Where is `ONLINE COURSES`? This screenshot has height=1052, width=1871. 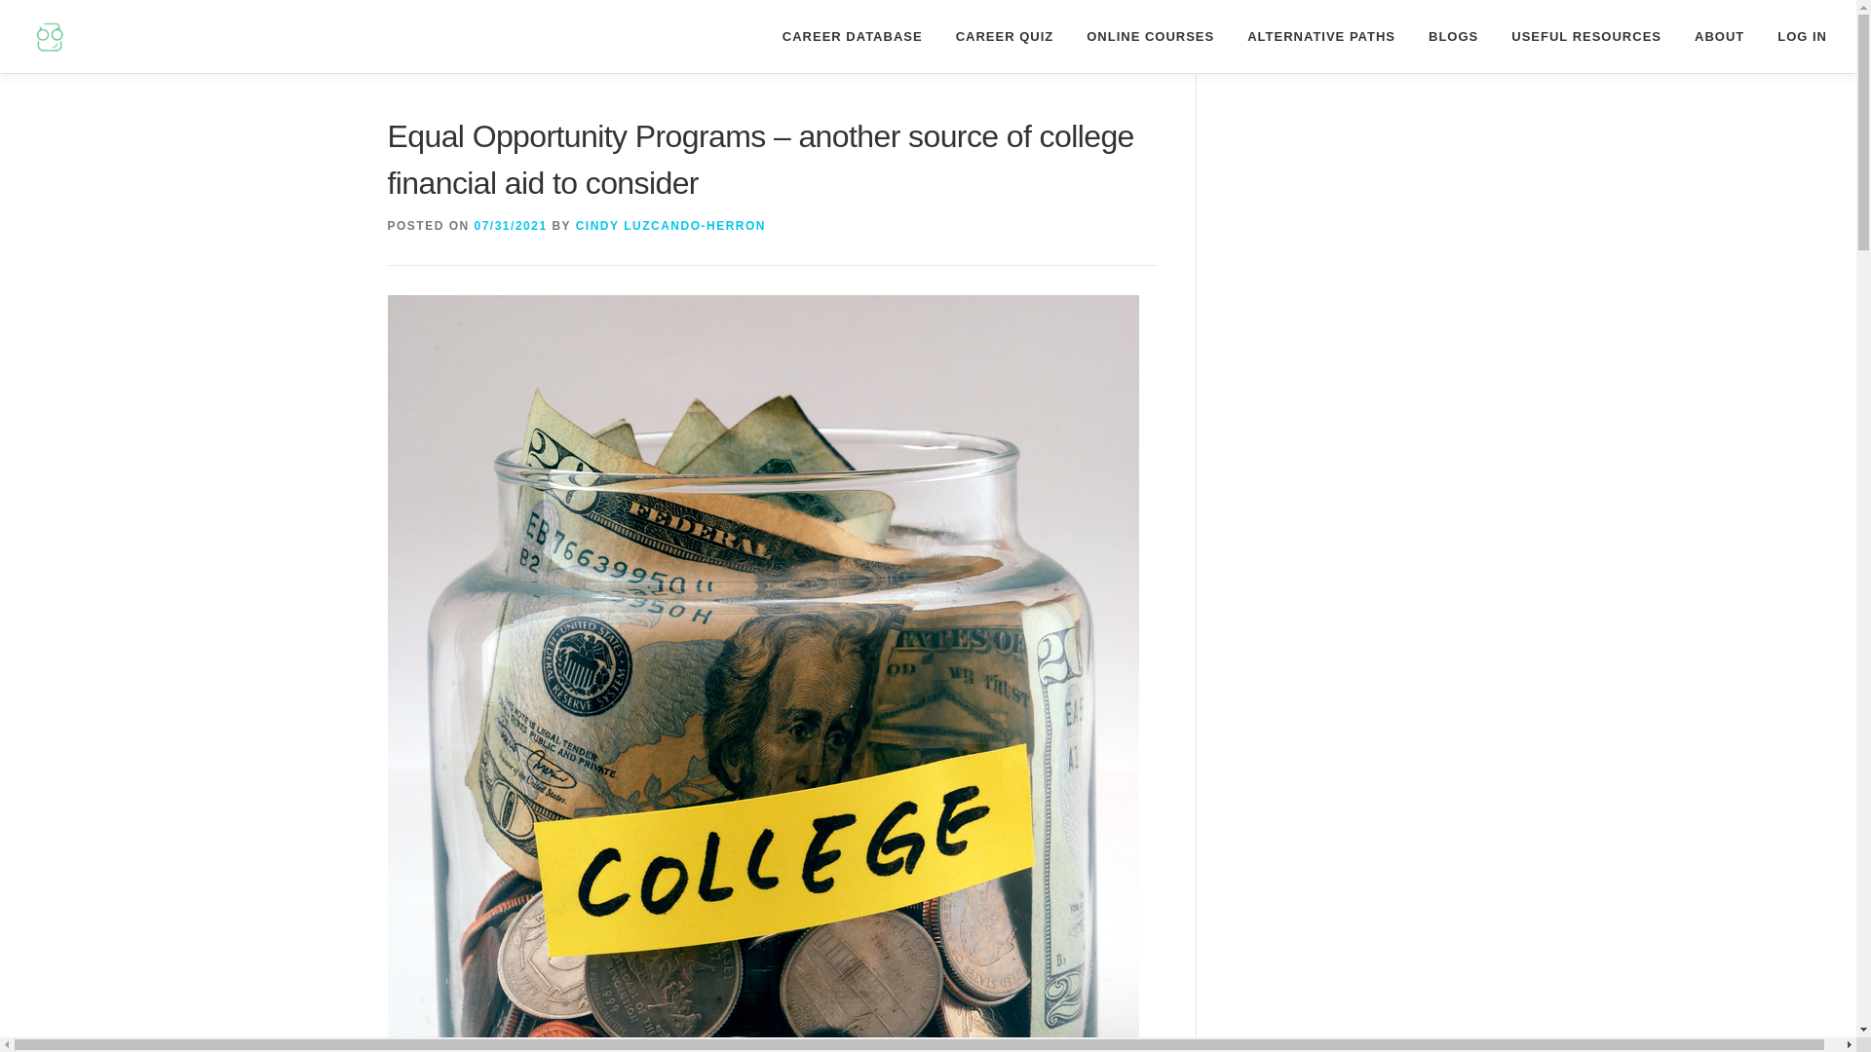
ONLINE COURSES is located at coordinates (1150, 36).